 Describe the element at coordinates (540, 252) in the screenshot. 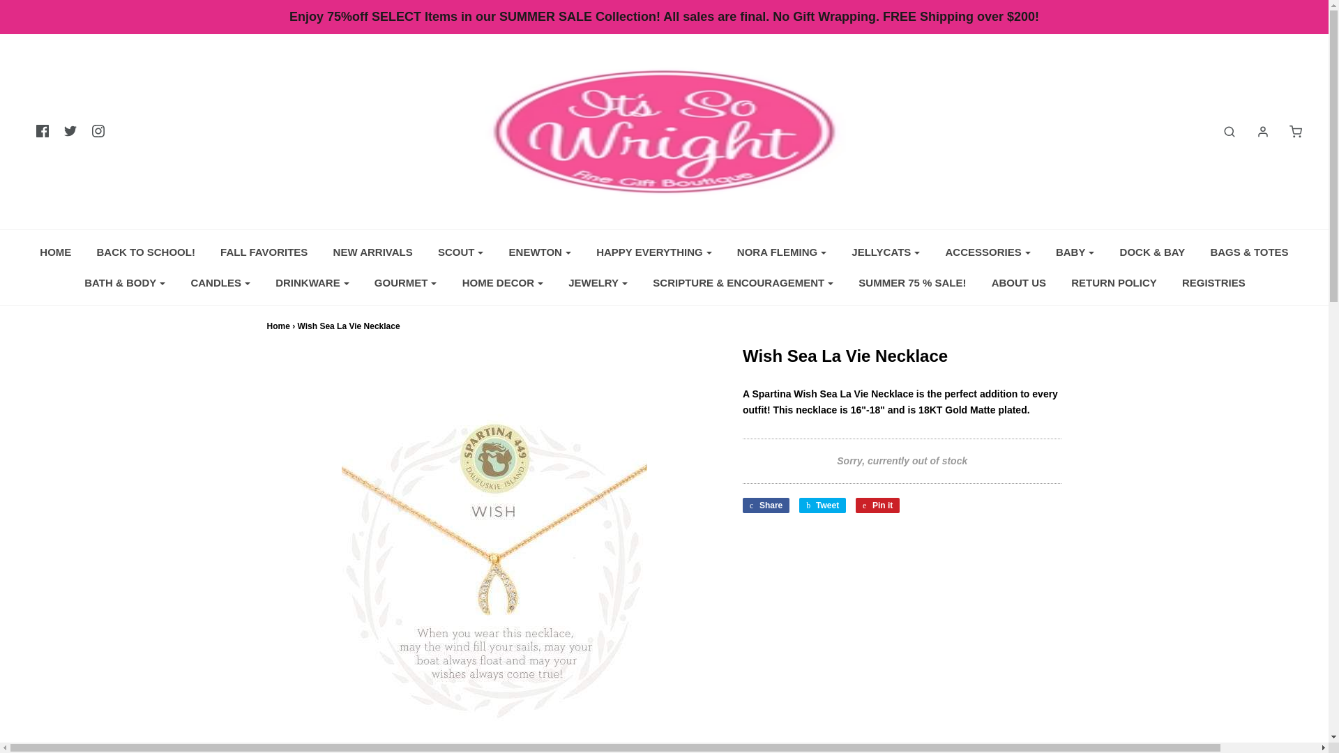

I see `ENEWTON` at that location.